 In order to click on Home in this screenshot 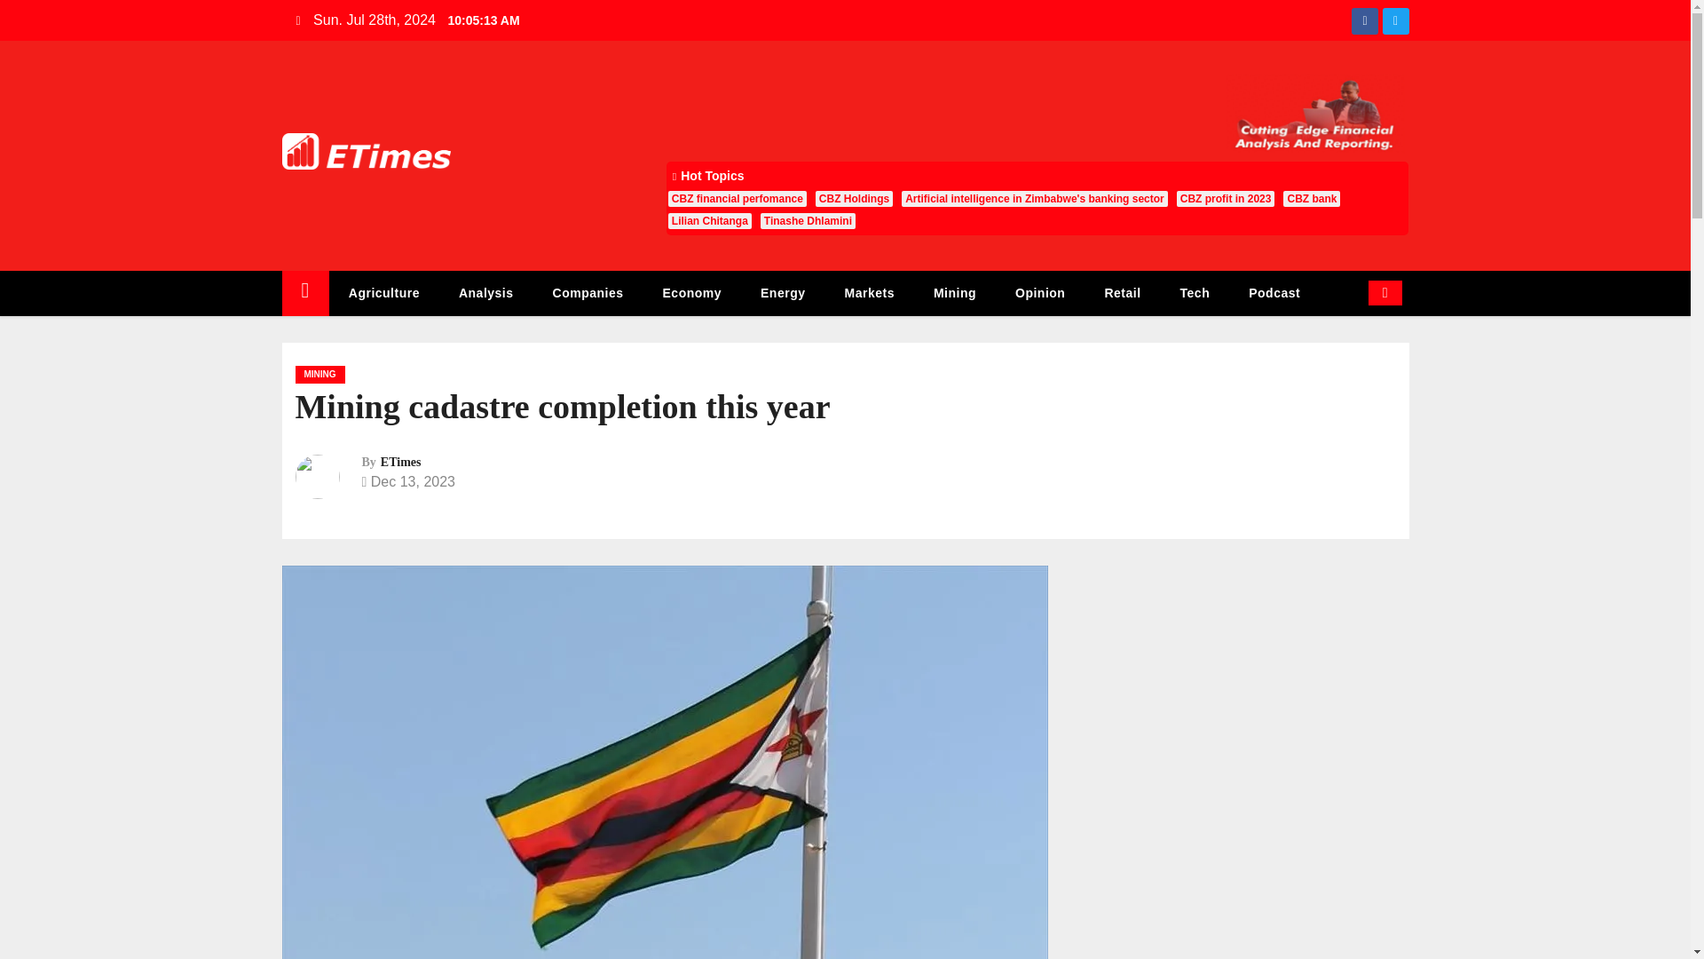, I will do `click(305, 293)`.